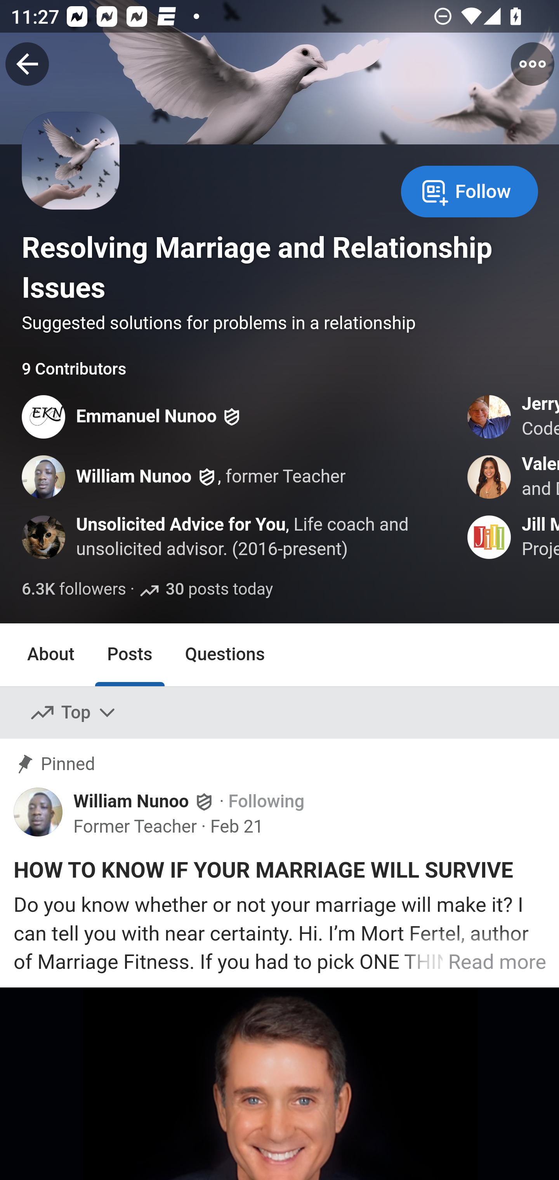 The height and width of the screenshot is (1180, 559). I want to click on Unsolicited Advice for You, so click(181, 525).